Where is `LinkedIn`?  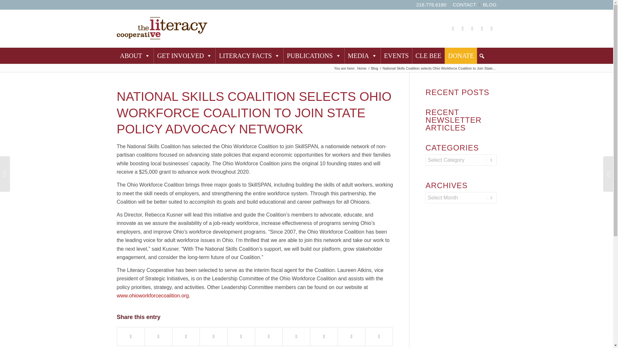 LinkedIn is located at coordinates (453, 28).